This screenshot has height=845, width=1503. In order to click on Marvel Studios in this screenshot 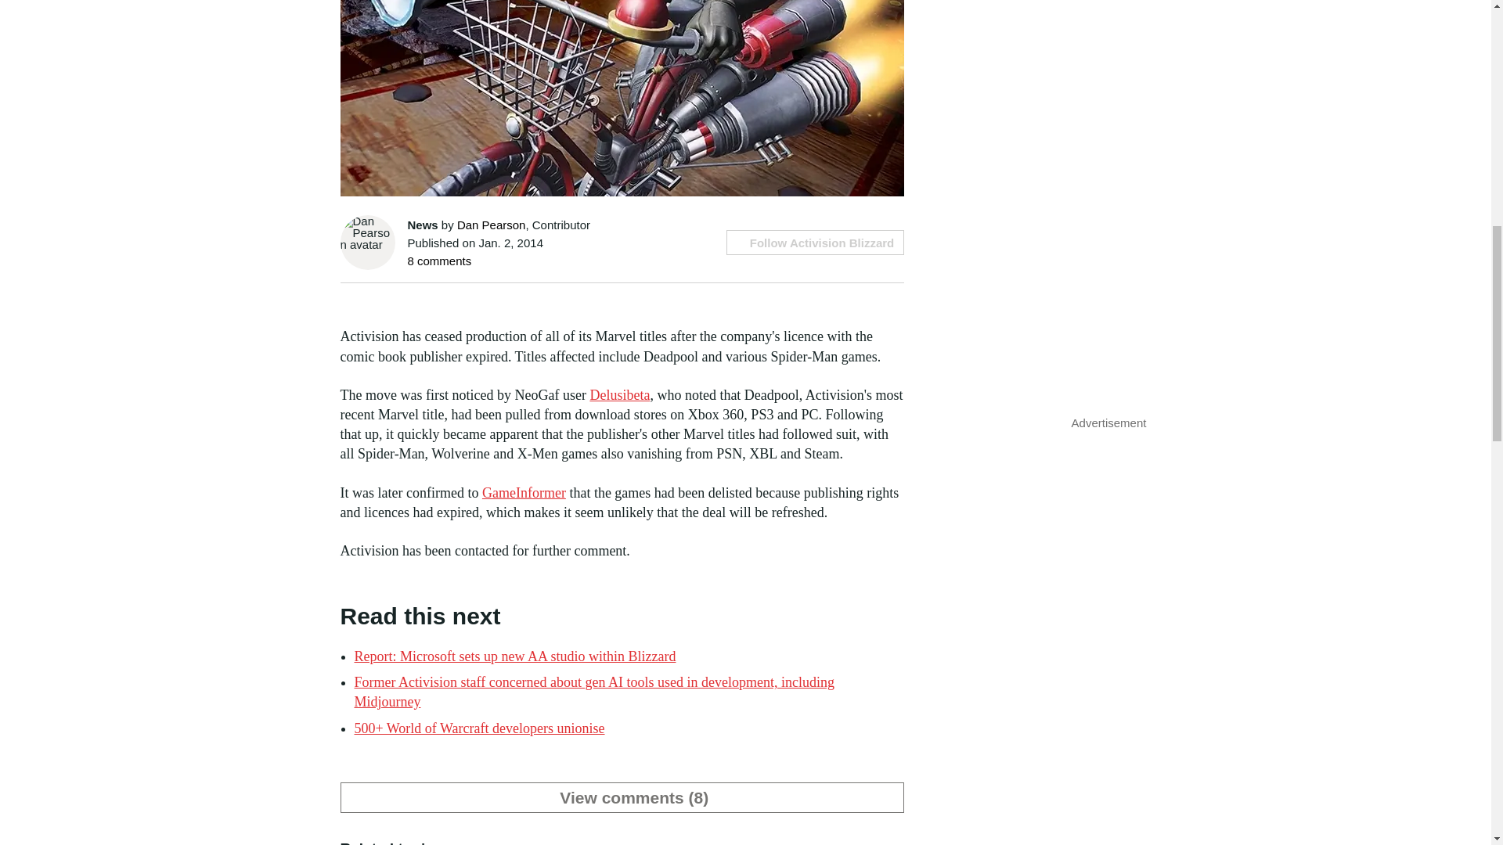, I will do `click(584, 843)`.